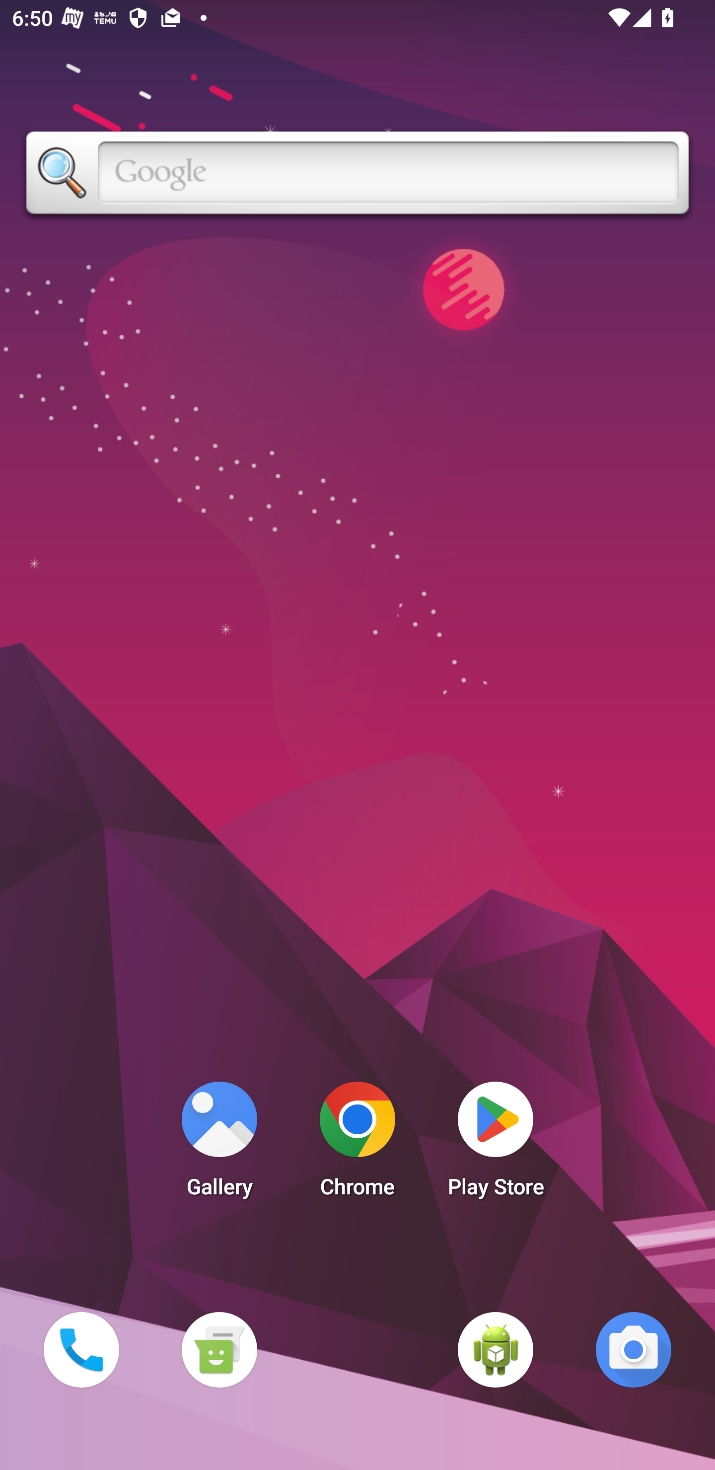 The height and width of the screenshot is (1470, 715). Describe the element at coordinates (81, 1349) in the screenshot. I see `Phone` at that location.